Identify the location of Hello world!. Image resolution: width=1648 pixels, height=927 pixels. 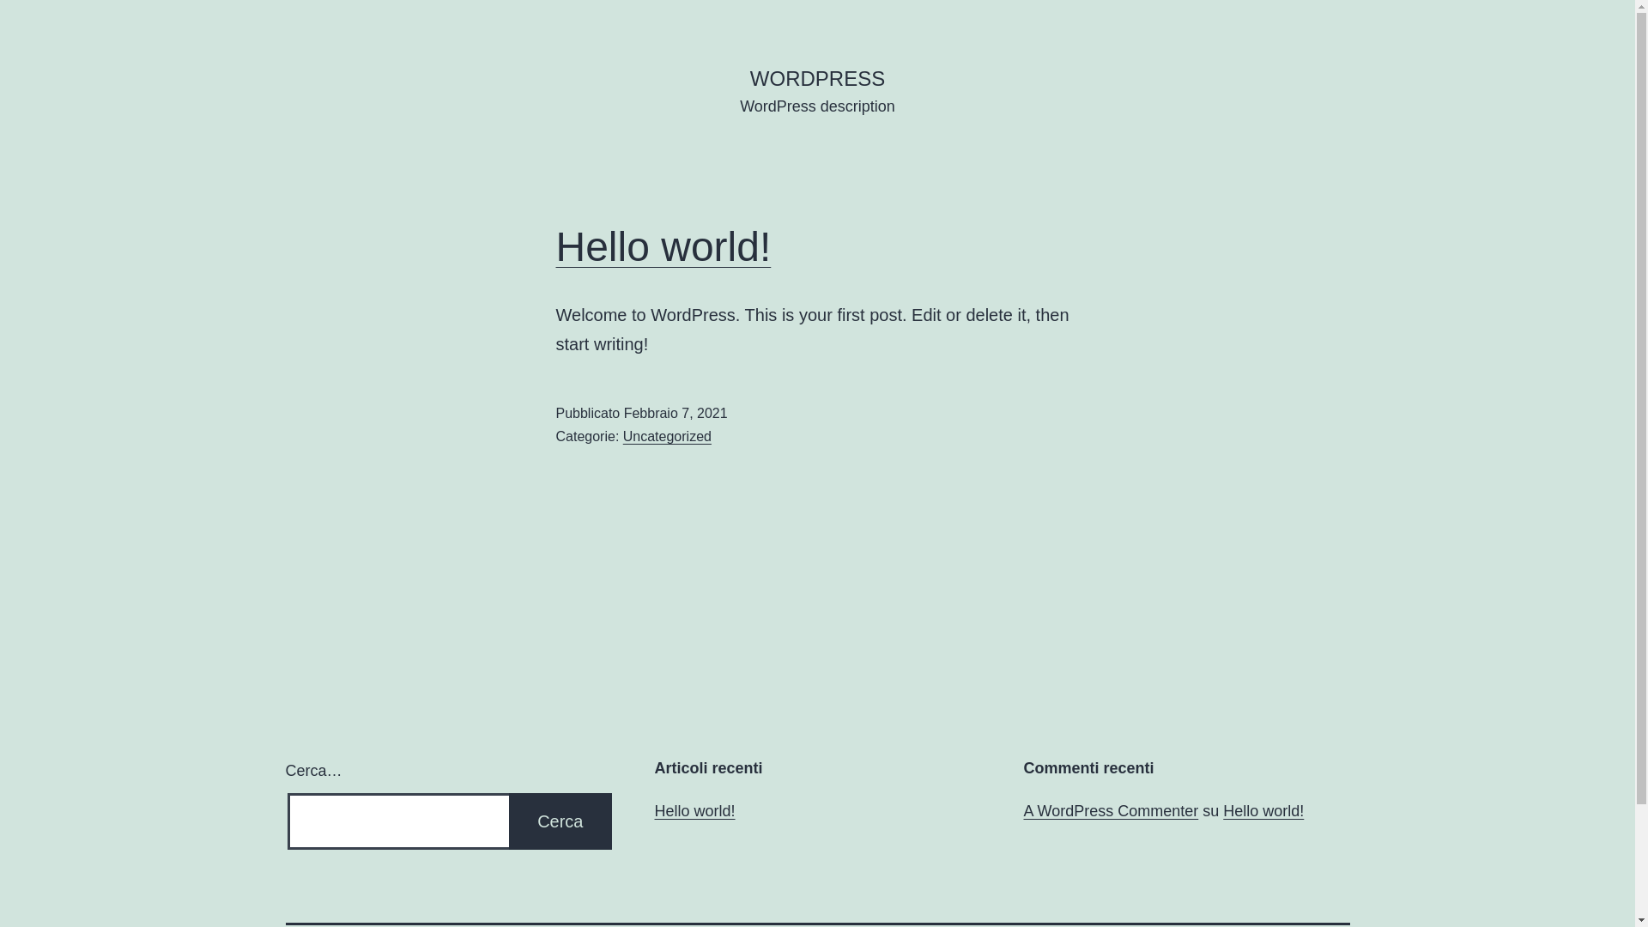
(694, 811).